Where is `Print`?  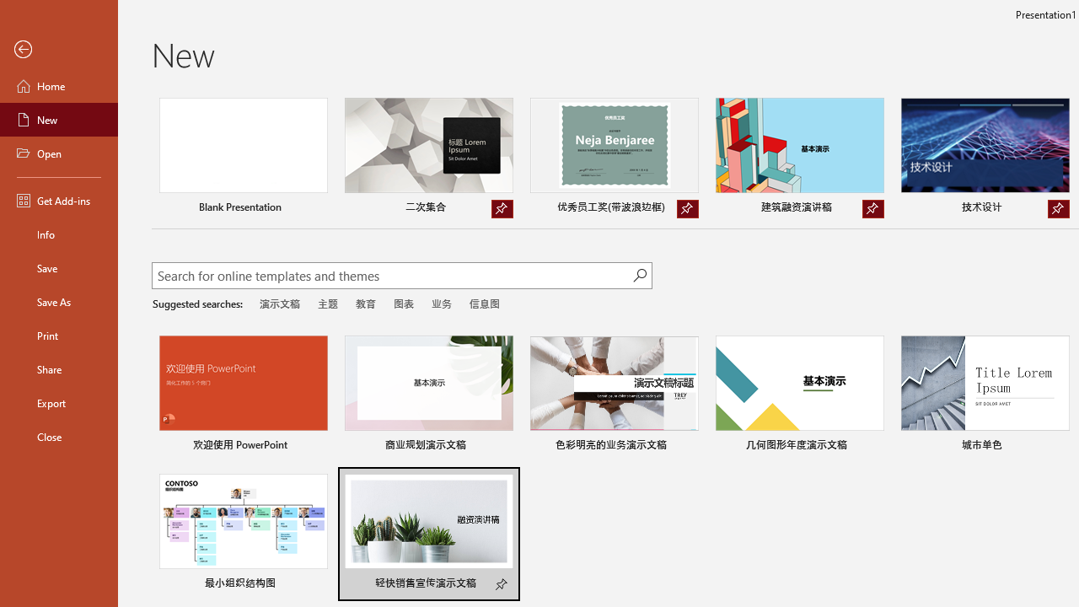 Print is located at coordinates (59, 336).